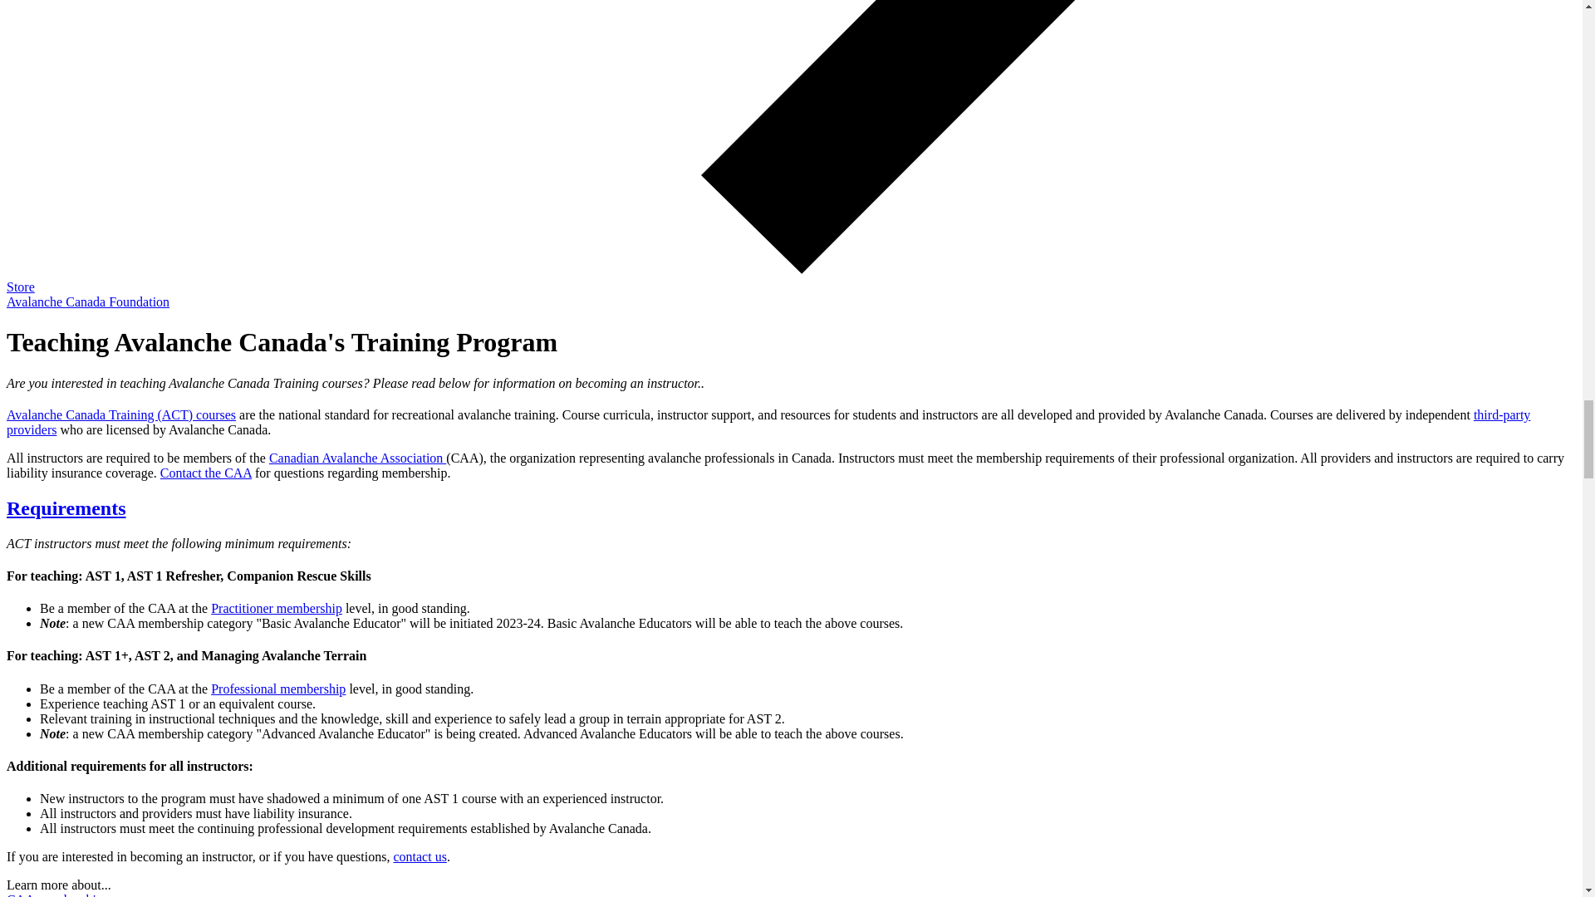  What do you see at coordinates (66, 508) in the screenshot?
I see `Requirements` at bounding box center [66, 508].